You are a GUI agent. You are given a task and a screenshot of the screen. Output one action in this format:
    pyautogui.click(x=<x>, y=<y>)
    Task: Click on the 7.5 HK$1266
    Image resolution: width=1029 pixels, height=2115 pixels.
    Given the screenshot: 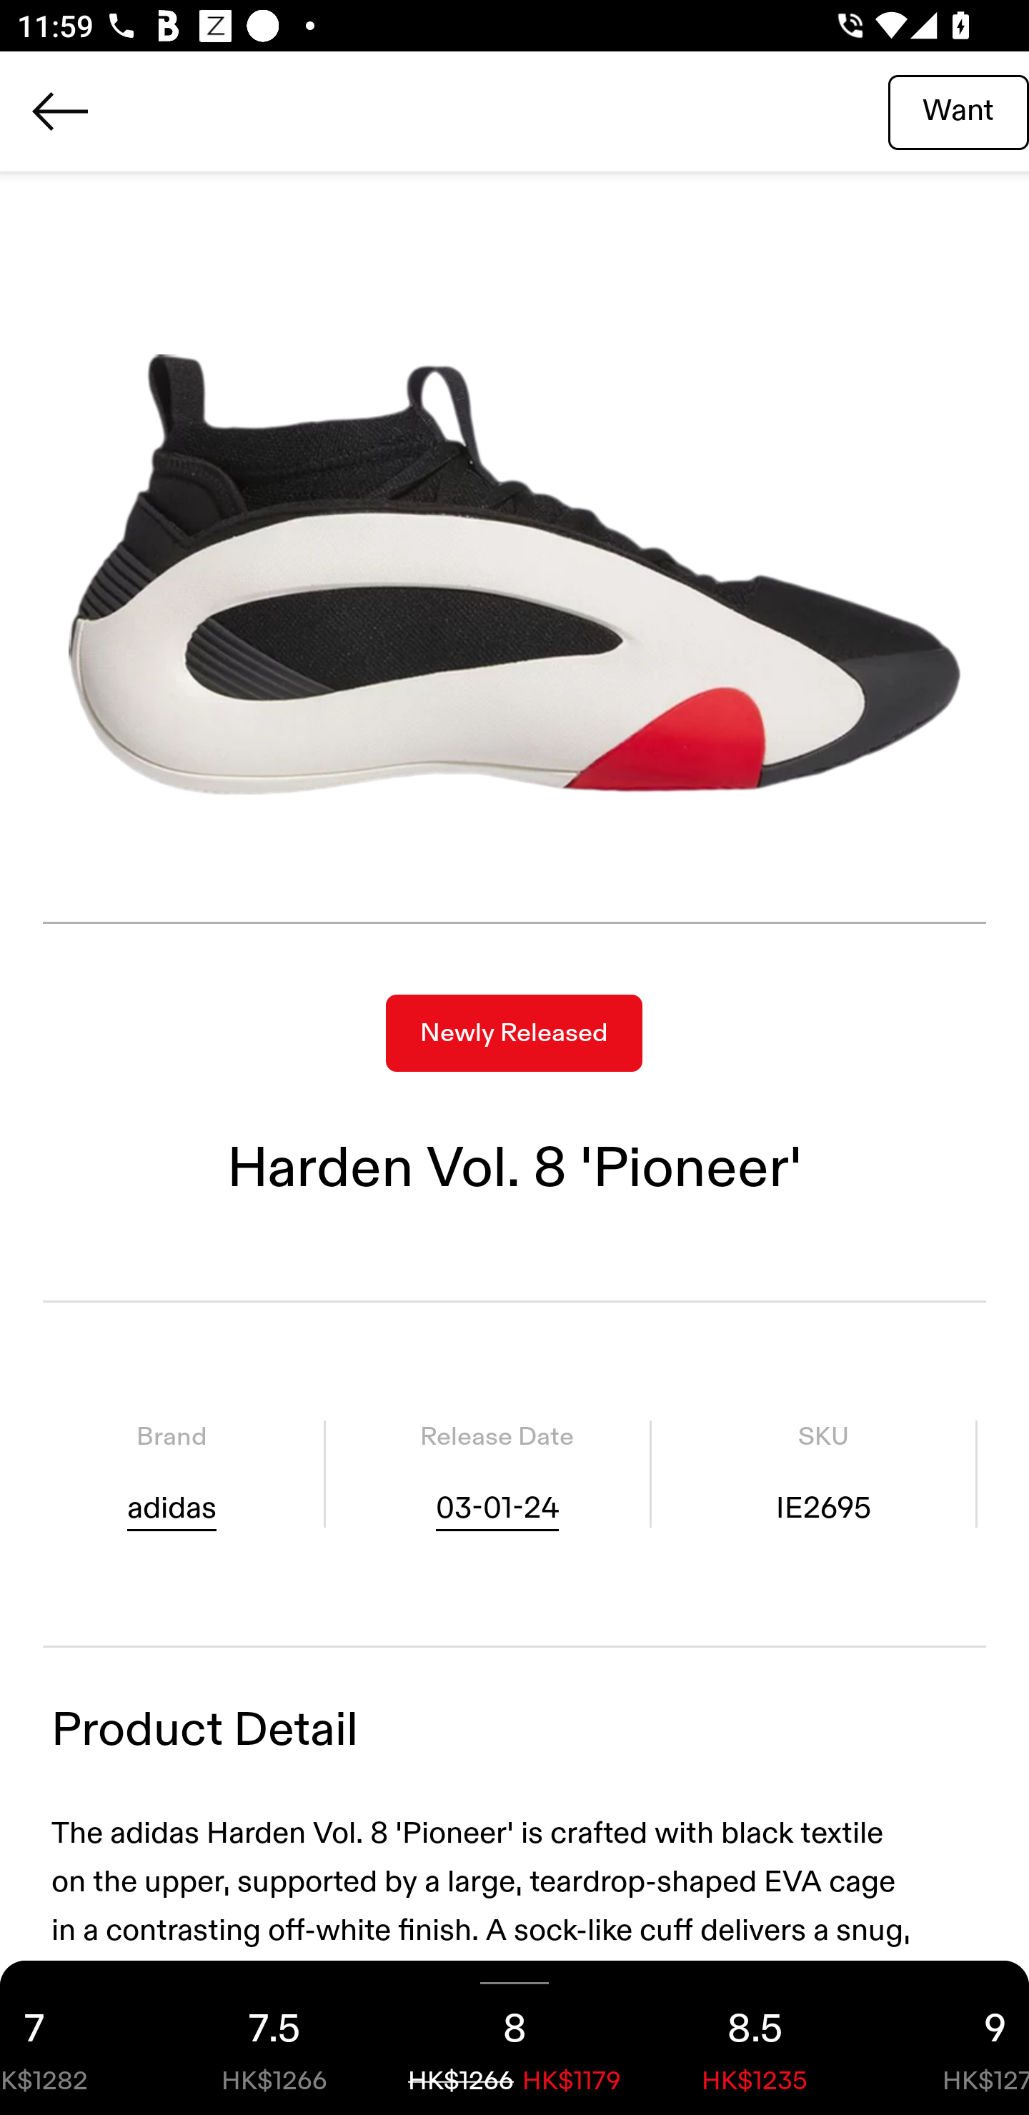 What is the action you would take?
    pyautogui.click(x=274, y=2038)
    